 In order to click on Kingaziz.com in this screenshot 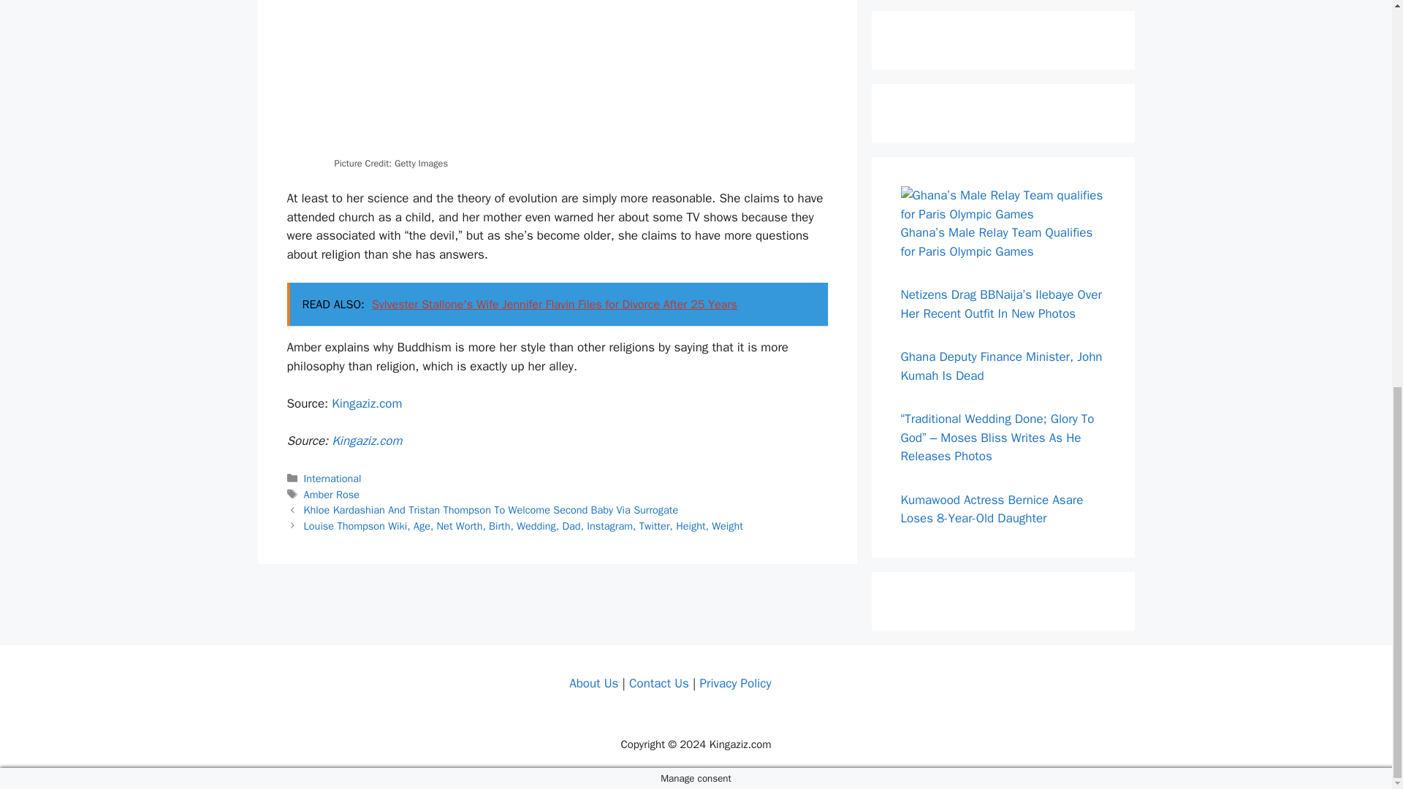, I will do `click(366, 403)`.